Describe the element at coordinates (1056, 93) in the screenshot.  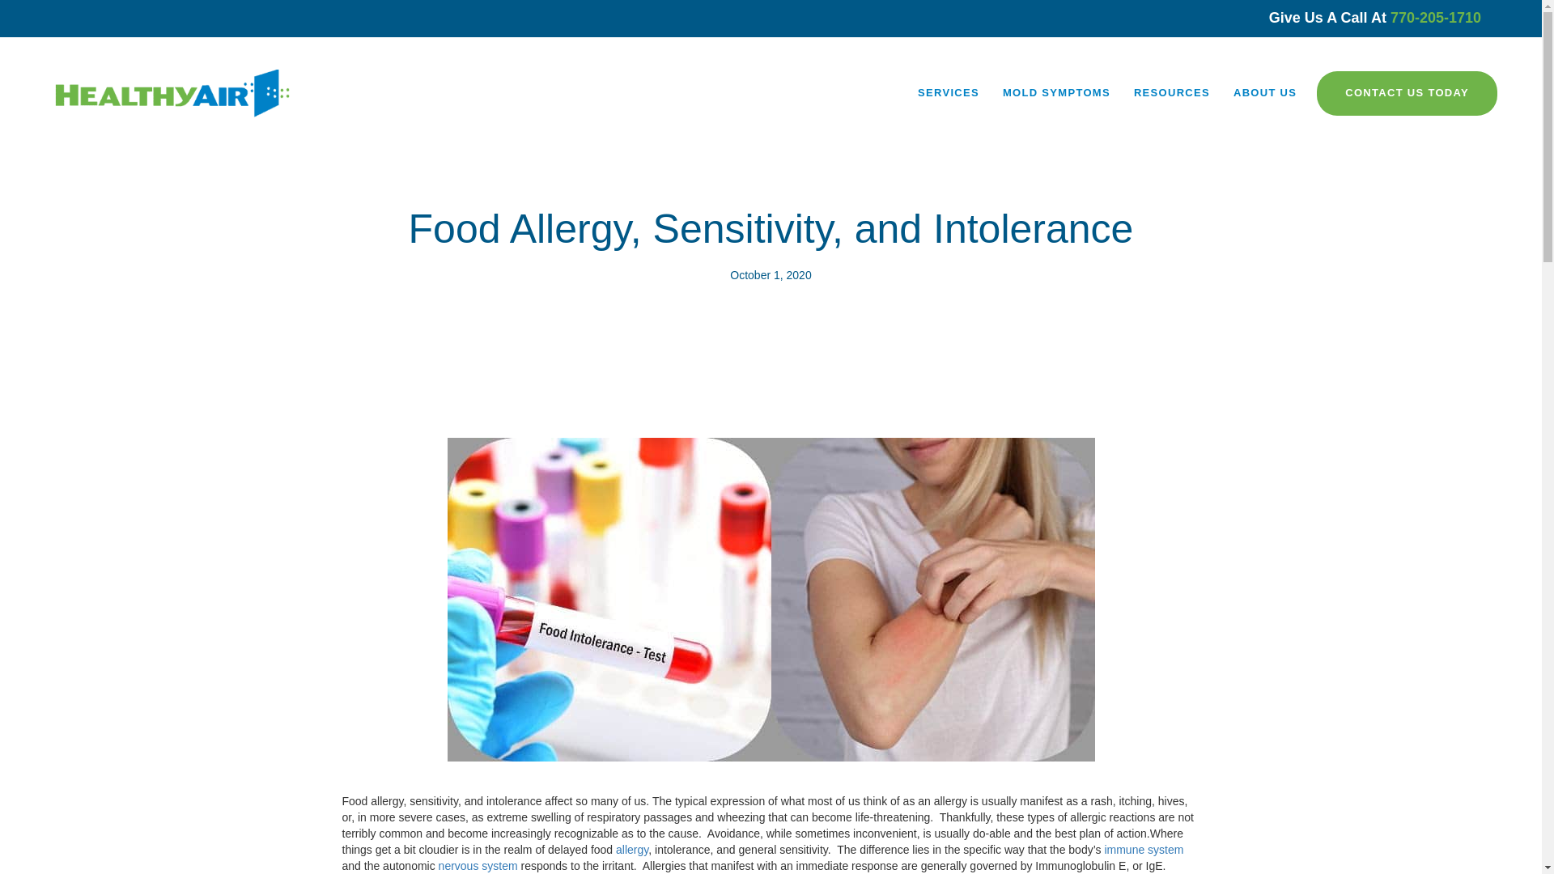
I see `MOLD SYMPTOMS` at that location.